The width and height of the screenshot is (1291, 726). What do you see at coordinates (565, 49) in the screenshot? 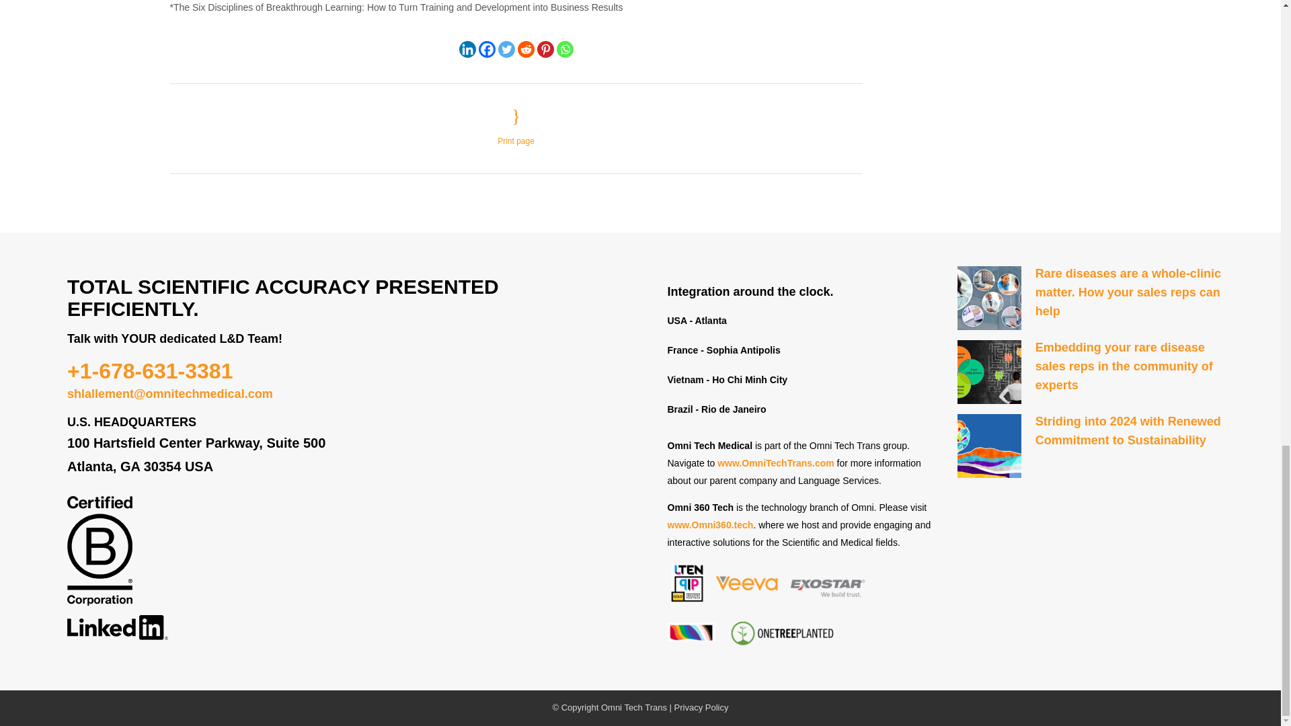
I see `Whatsapp` at bounding box center [565, 49].